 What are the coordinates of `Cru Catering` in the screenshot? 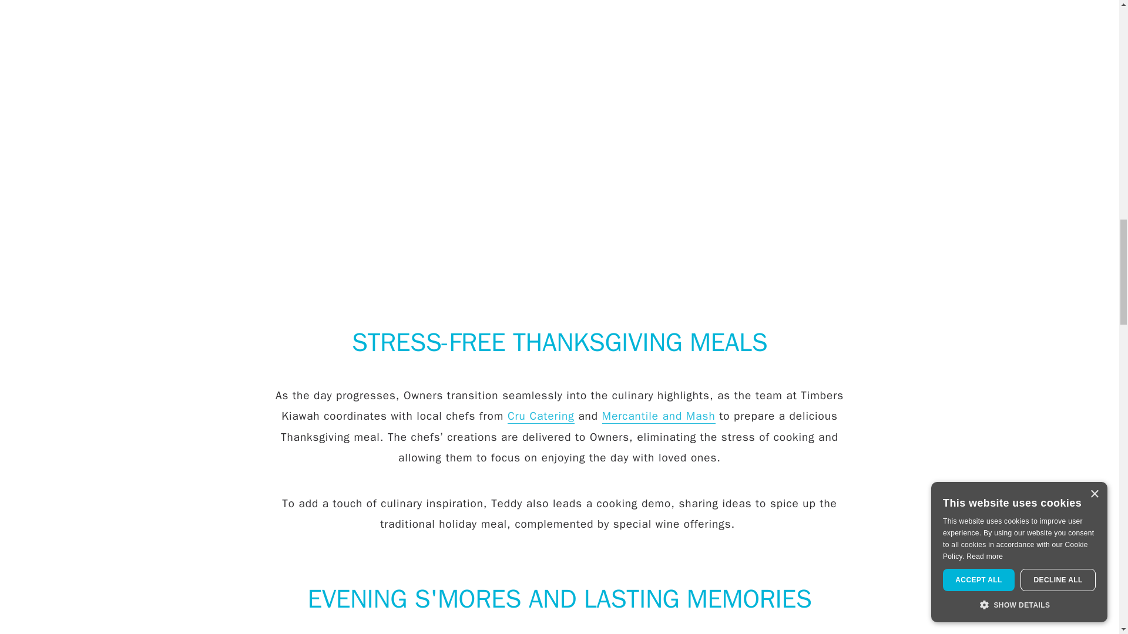 It's located at (540, 416).